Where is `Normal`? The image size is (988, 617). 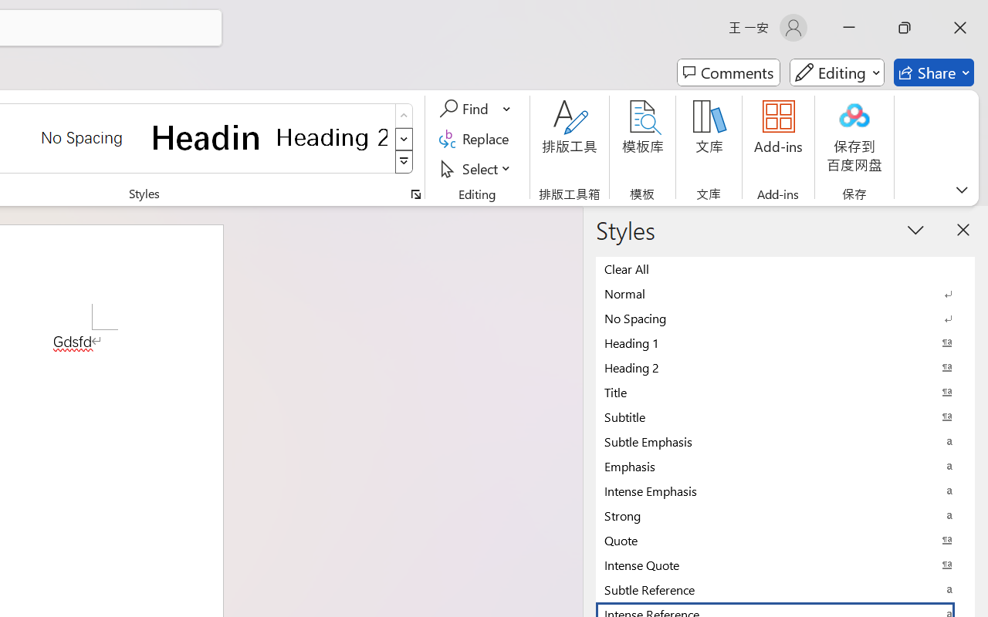 Normal is located at coordinates (785, 293).